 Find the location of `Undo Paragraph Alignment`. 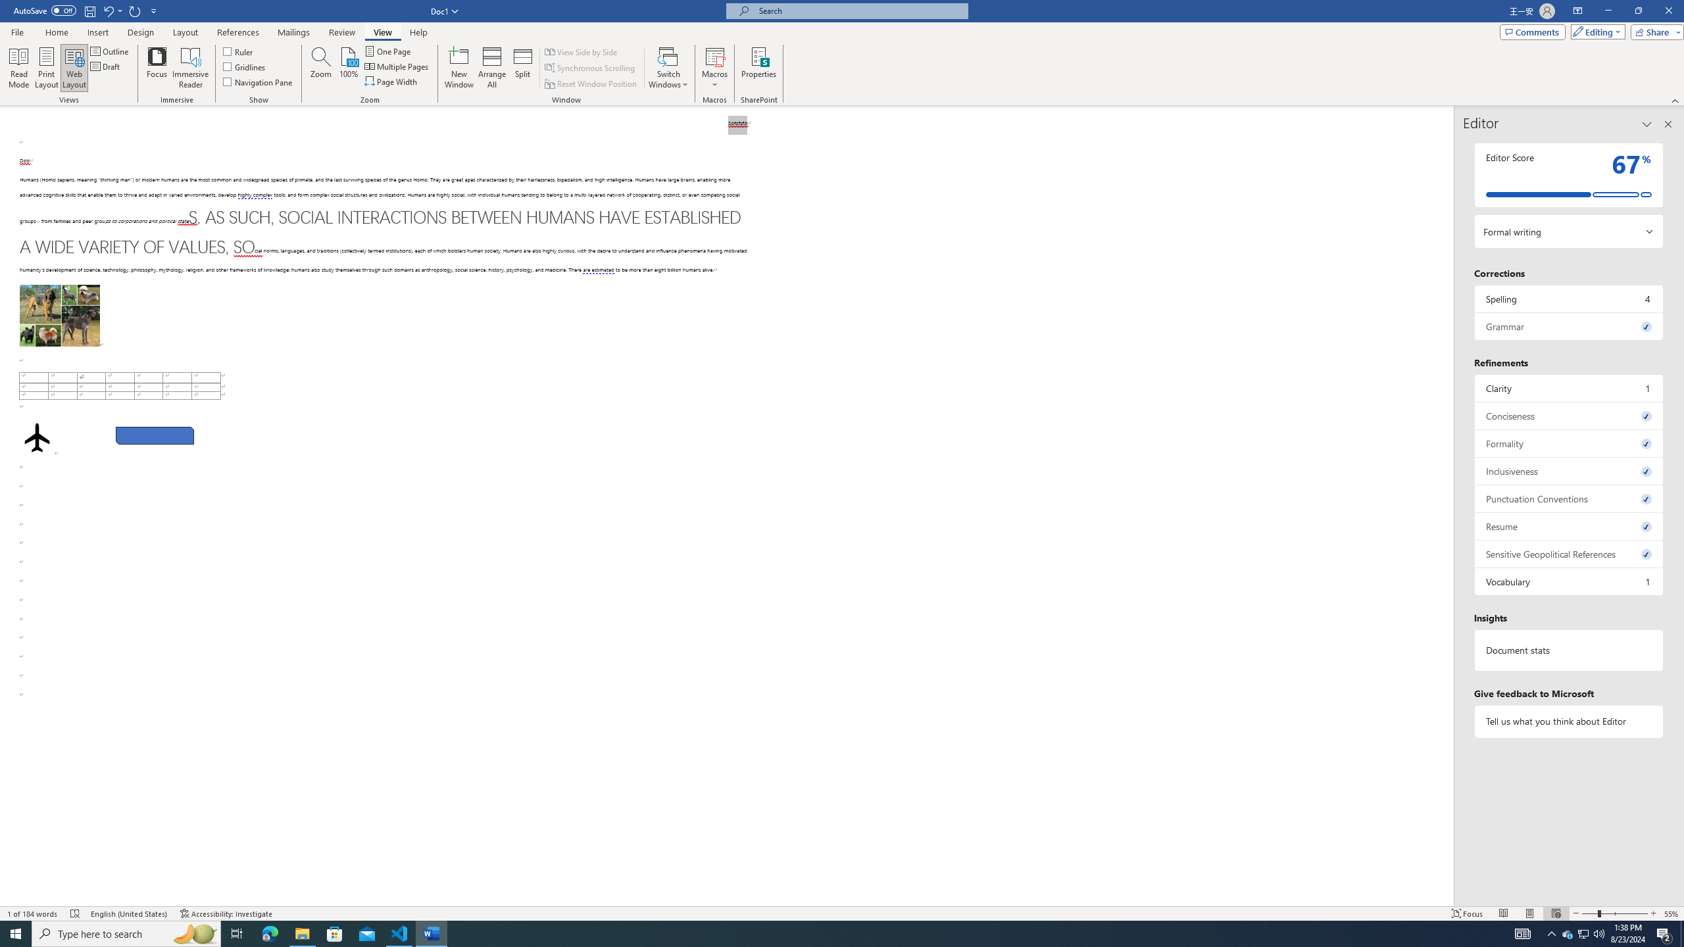

Undo Paragraph Alignment is located at coordinates (112, 11).